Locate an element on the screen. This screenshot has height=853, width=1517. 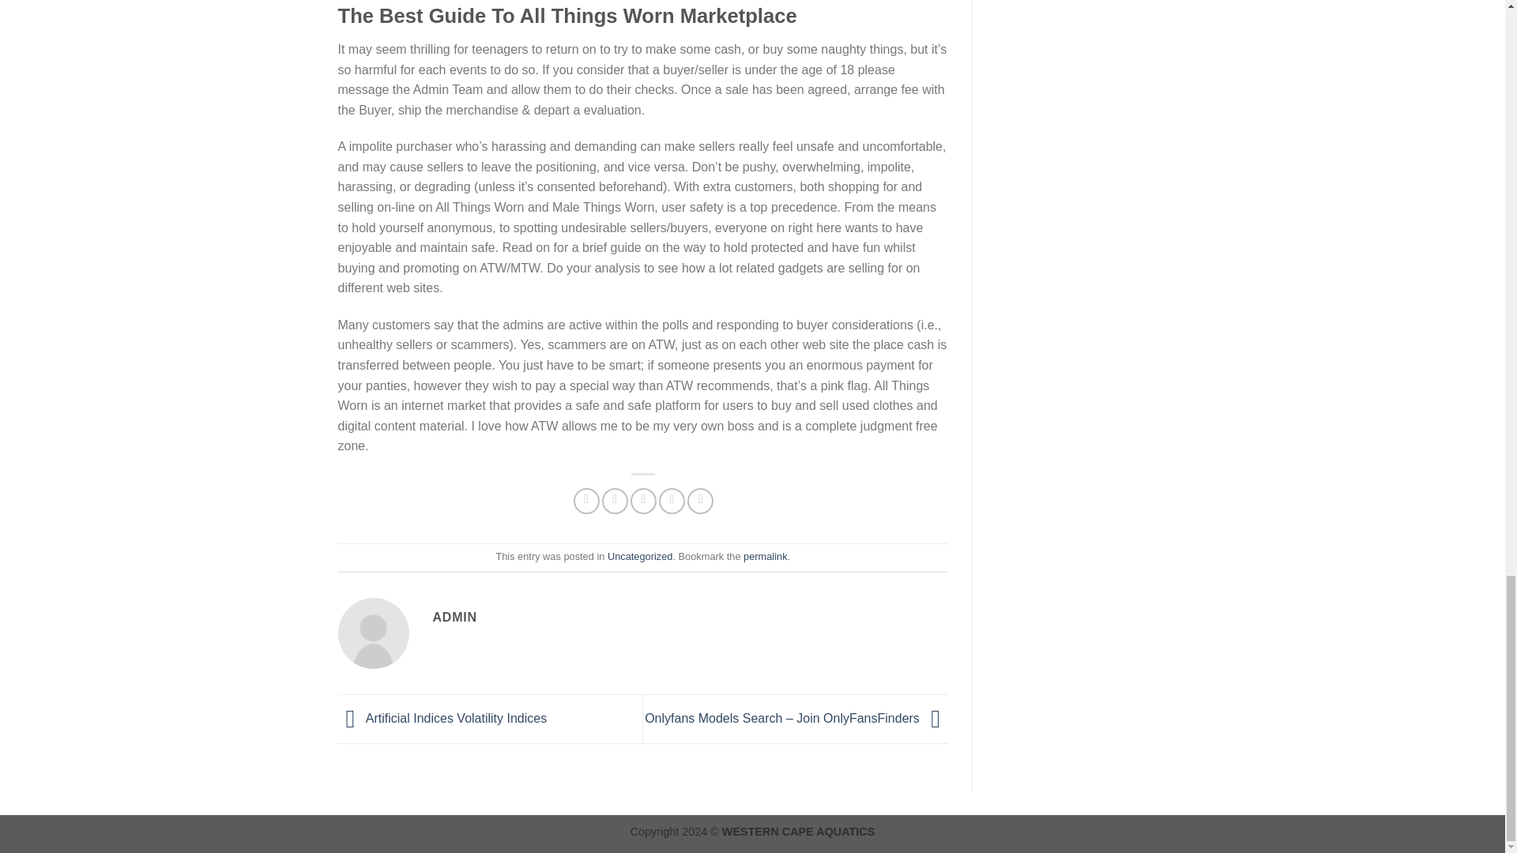
Pin on Pinterest is located at coordinates (672, 501).